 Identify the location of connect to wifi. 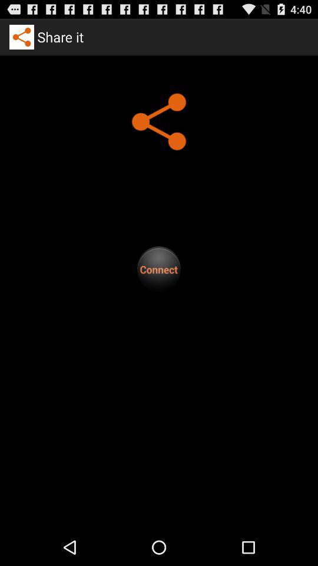
(159, 269).